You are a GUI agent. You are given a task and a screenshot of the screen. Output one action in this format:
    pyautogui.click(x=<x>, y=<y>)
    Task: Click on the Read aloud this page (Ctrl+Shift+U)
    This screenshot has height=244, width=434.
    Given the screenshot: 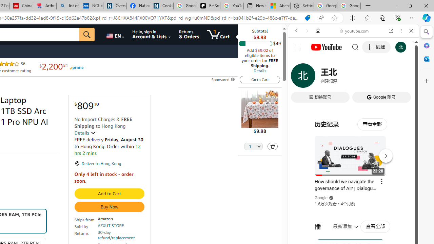 What is the action you would take?
    pyautogui.click(x=321, y=18)
    